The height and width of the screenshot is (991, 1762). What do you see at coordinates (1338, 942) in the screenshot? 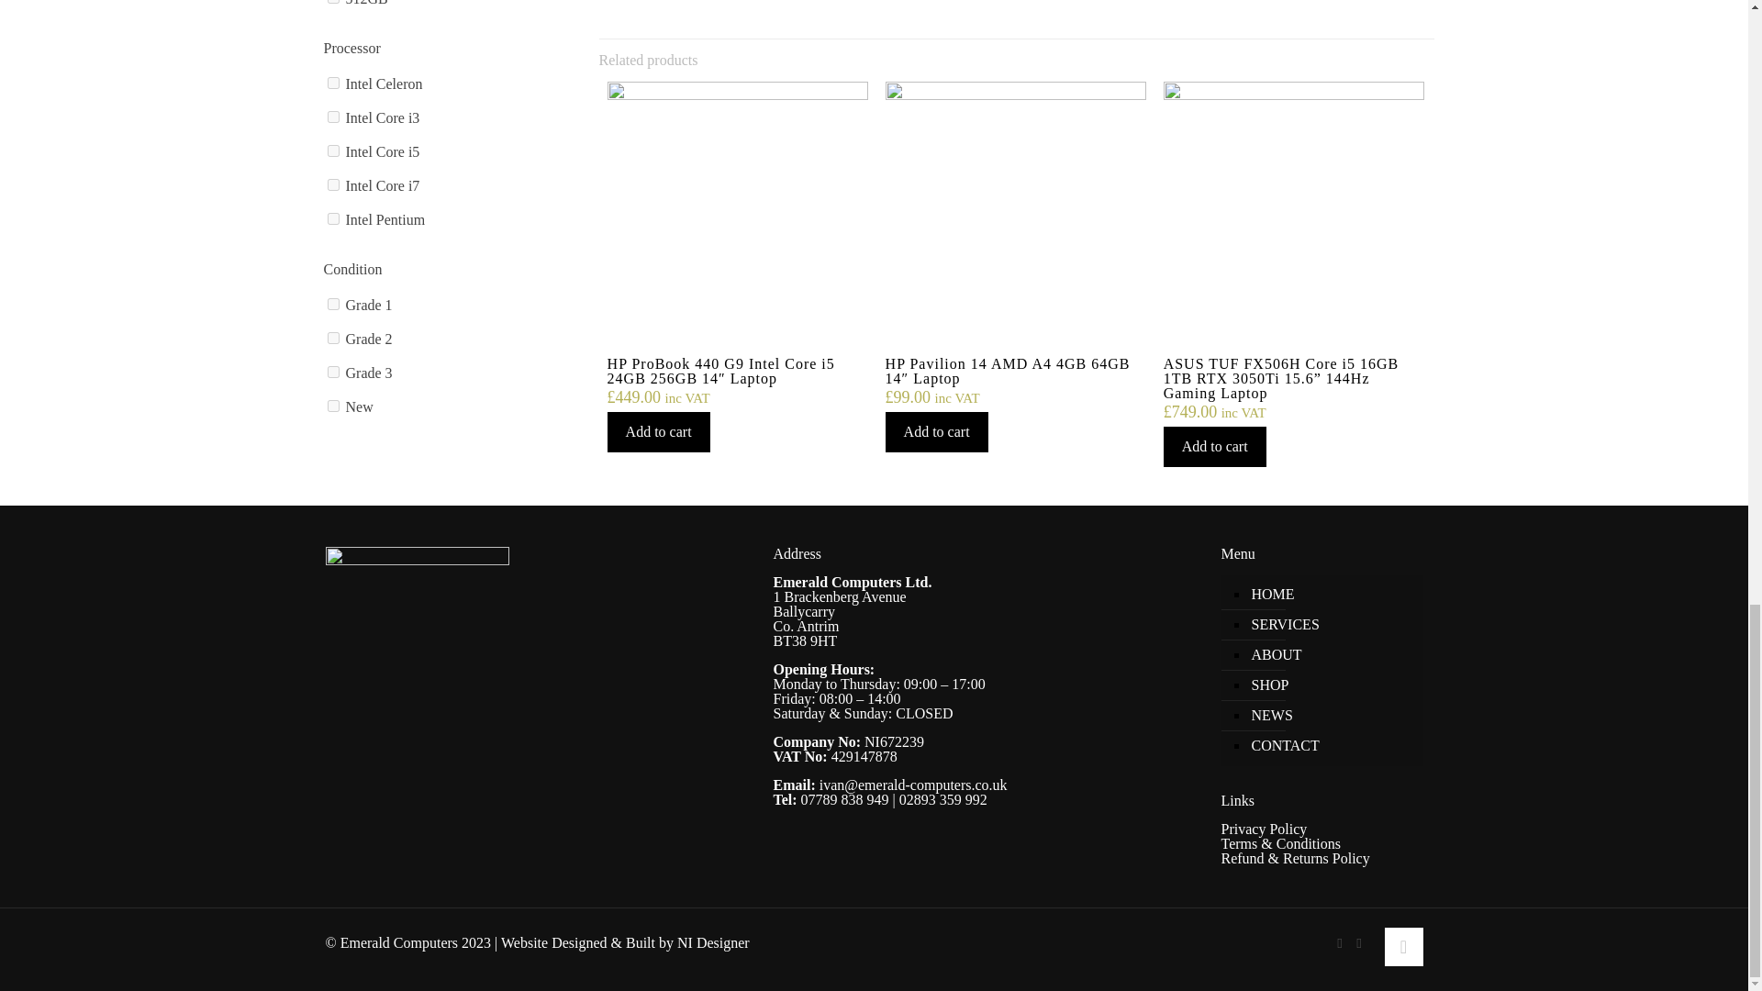
I see `Facebook` at bounding box center [1338, 942].